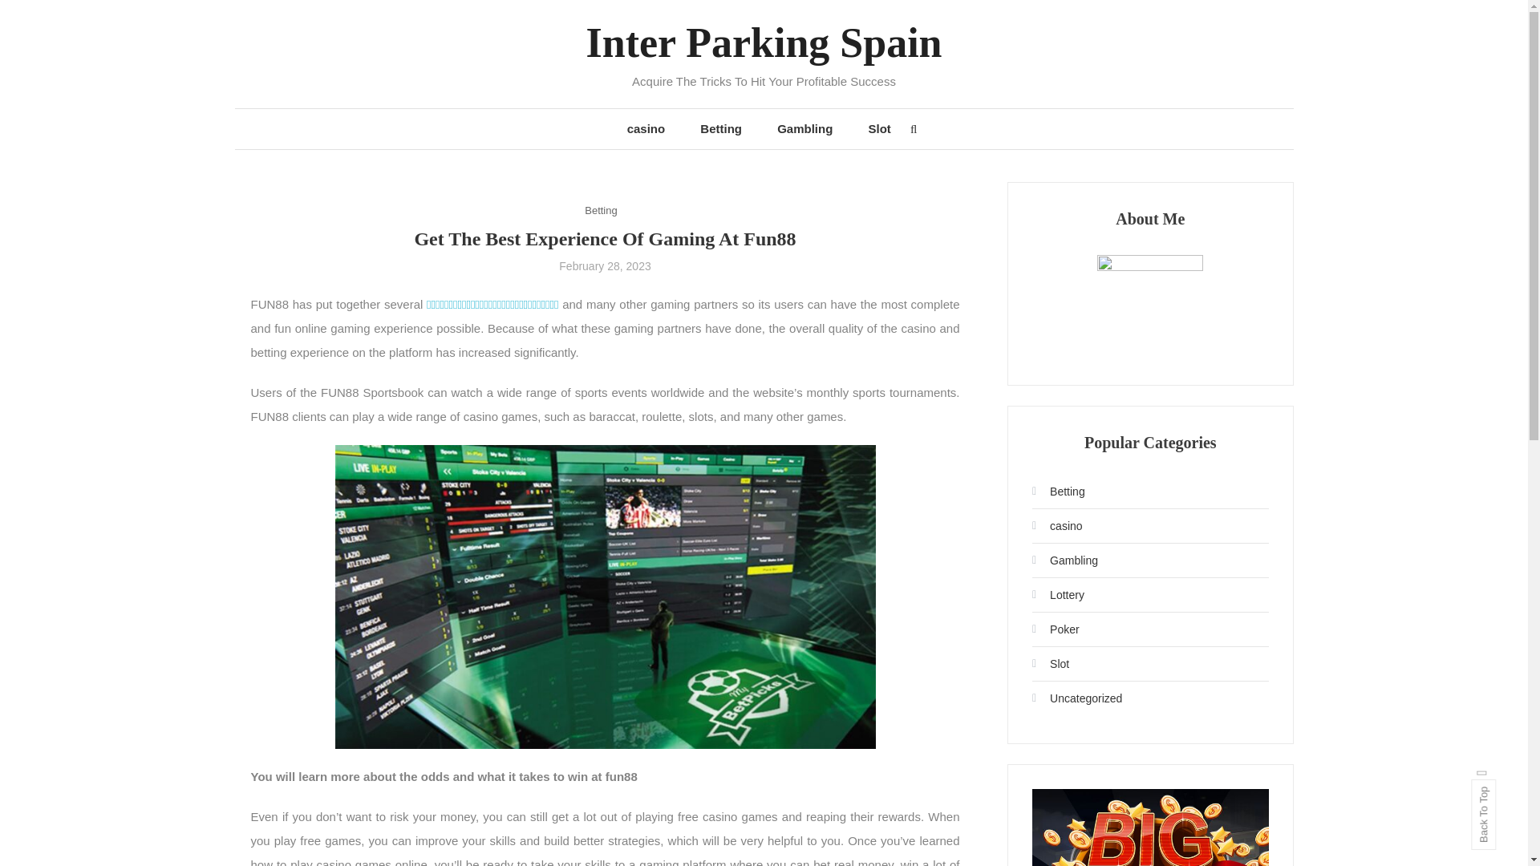  I want to click on Betting, so click(720, 128).